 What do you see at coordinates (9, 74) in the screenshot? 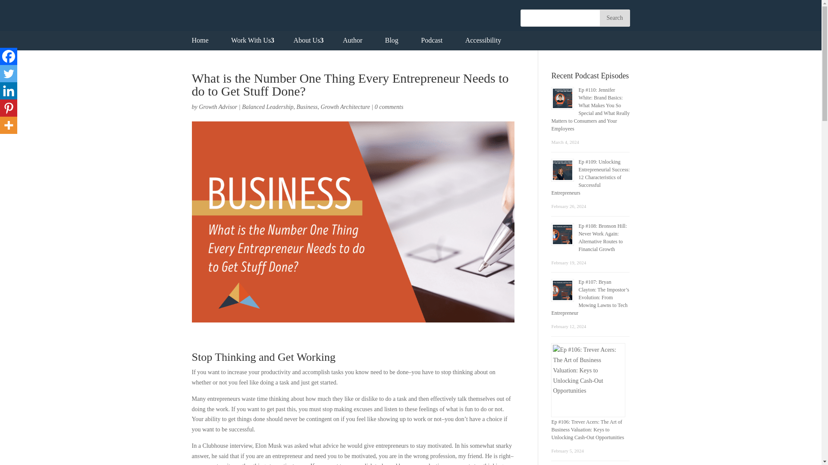
I see `Twitter` at bounding box center [9, 74].